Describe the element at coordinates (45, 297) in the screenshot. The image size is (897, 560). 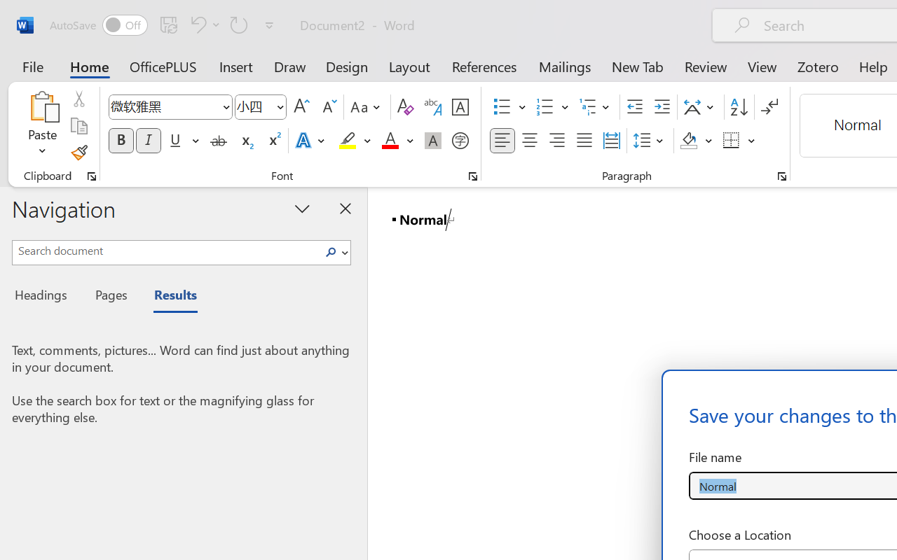
I see `Headings` at that location.